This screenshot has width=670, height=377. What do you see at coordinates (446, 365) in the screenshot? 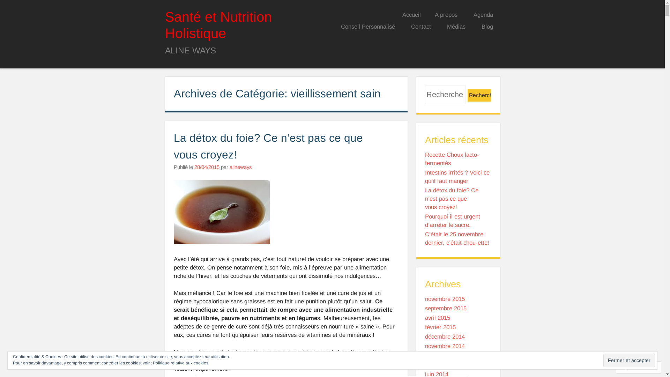
I see `septembre 2014` at bounding box center [446, 365].